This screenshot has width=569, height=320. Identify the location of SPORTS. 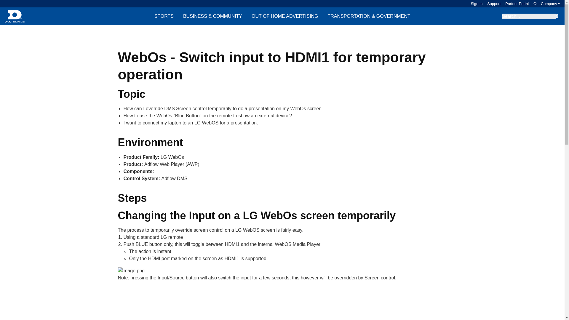
(164, 16).